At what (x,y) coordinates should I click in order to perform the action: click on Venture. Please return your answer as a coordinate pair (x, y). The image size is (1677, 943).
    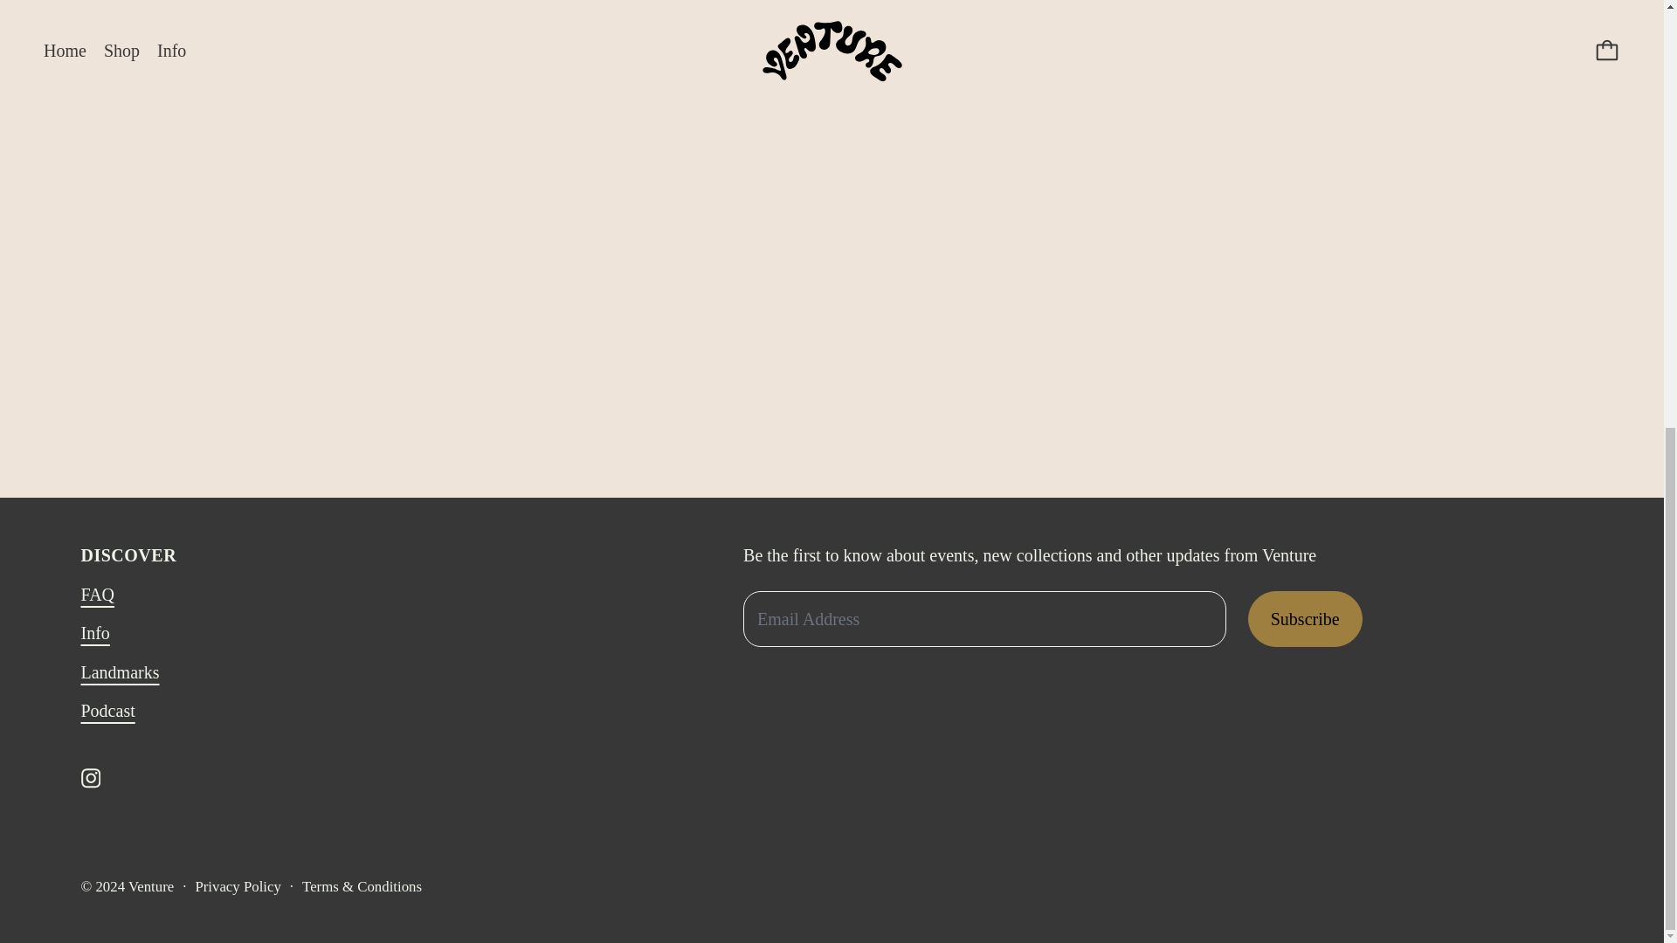
    Looking at the image, I should click on (151, 885).